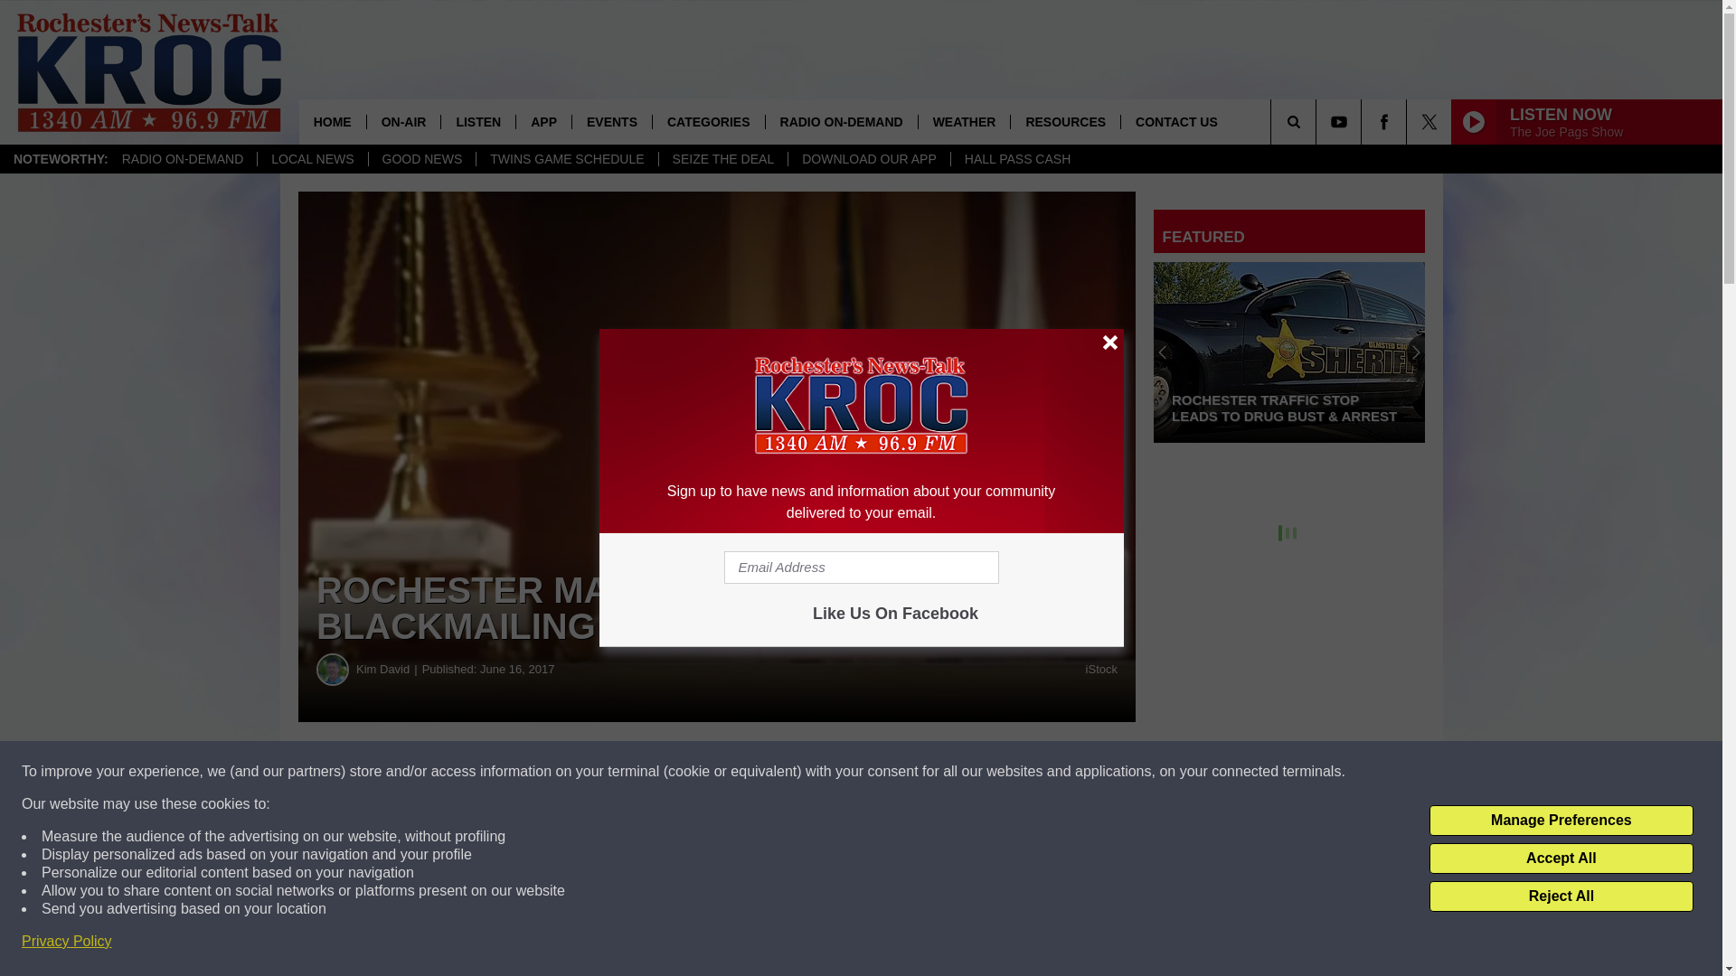  What do you see at coordinates (1561, 821) in the screenshot?
I see `Manage Preferences` at bounding box center [1561, 821].